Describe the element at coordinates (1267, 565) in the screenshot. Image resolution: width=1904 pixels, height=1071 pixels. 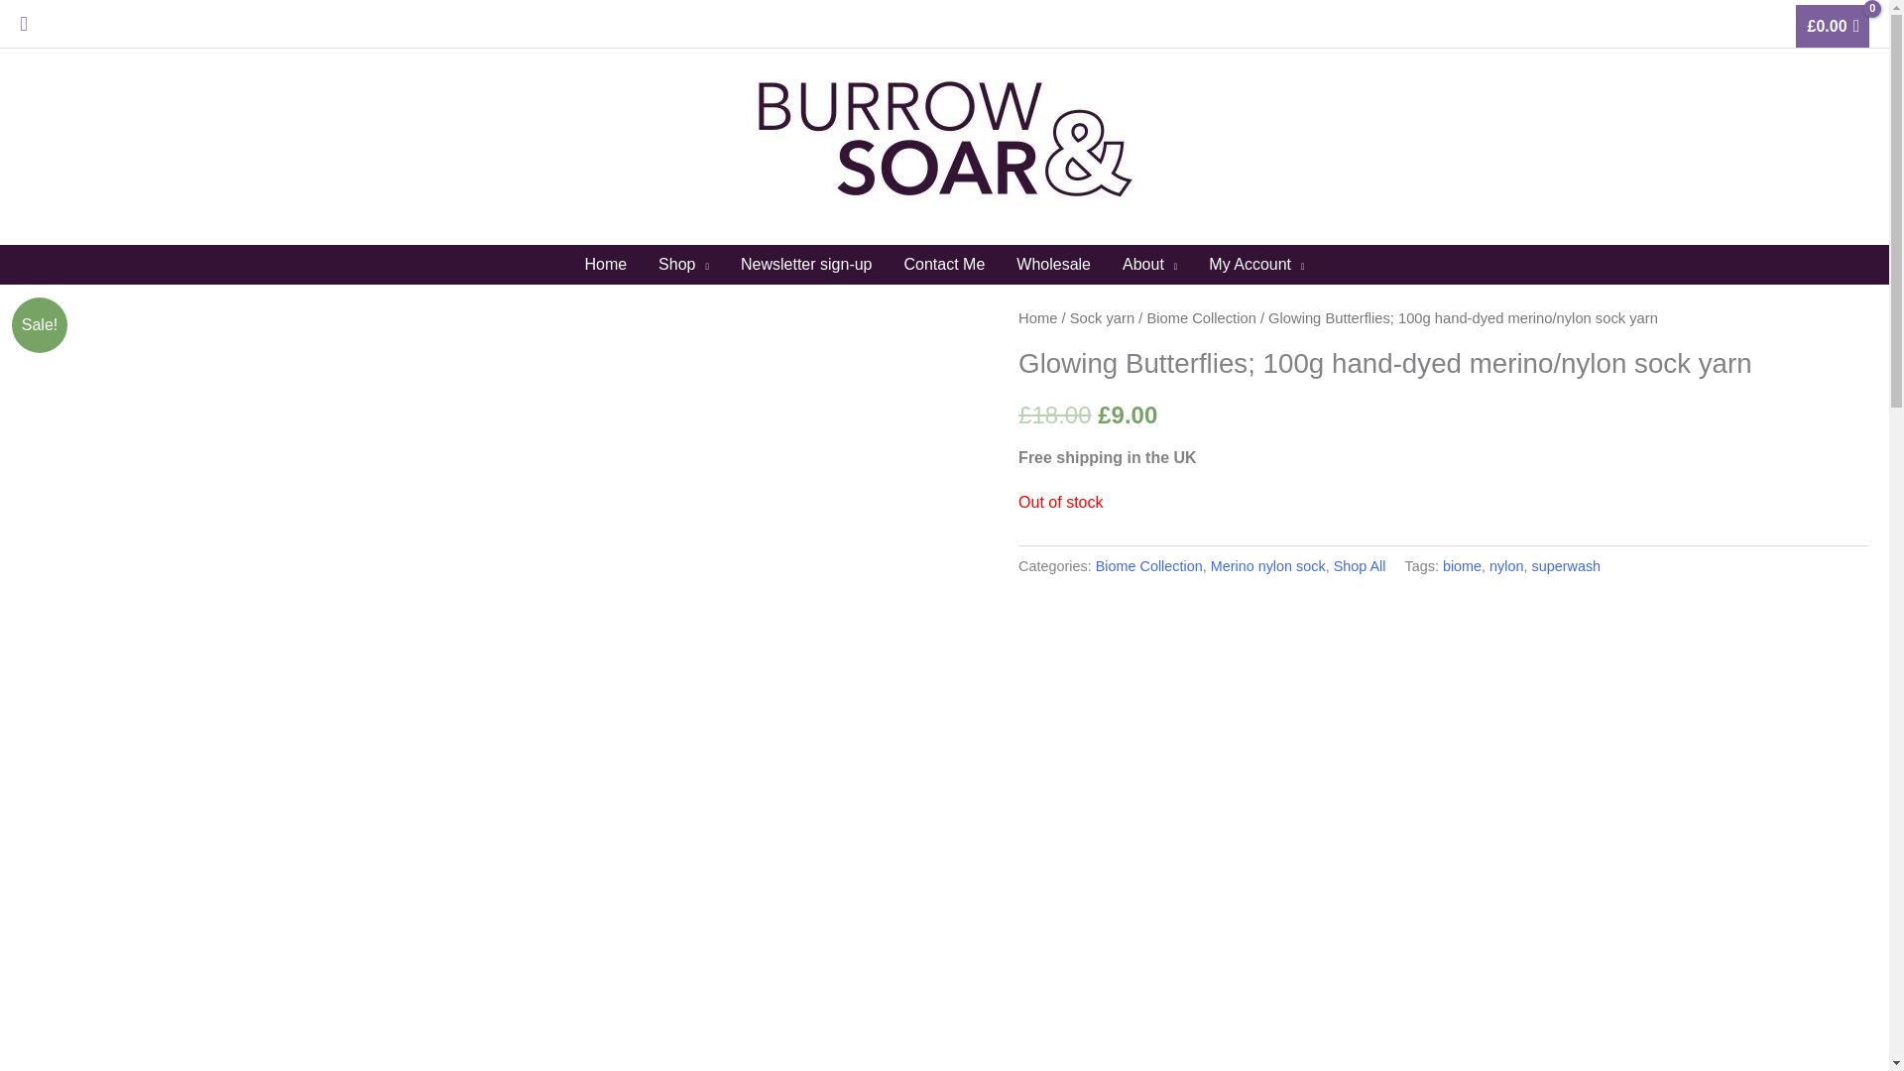
I see `Merino nylon sock` at that location.